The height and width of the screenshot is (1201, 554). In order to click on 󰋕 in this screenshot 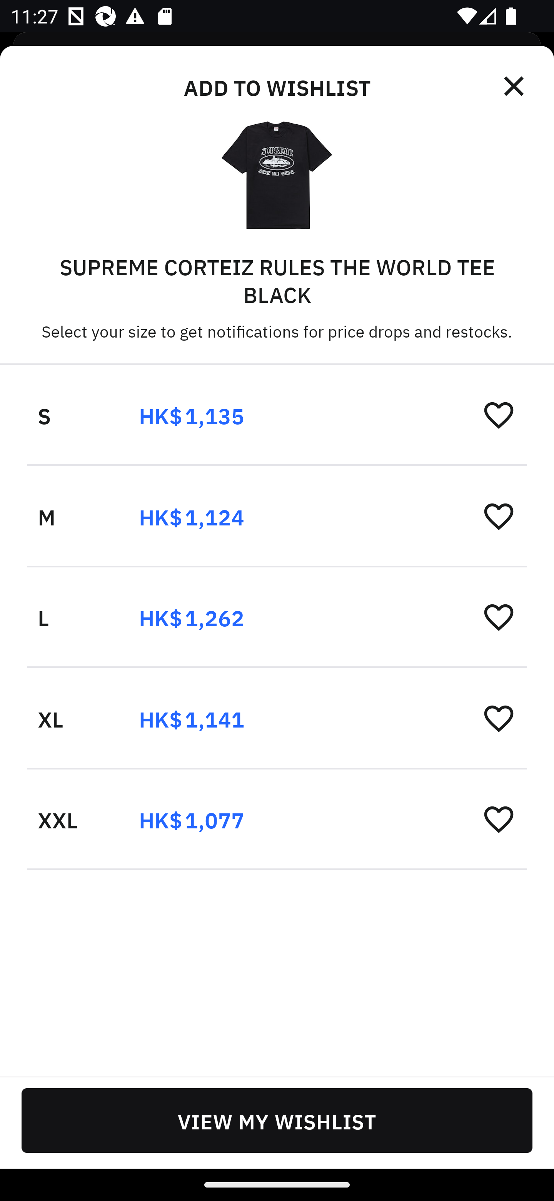, I will do `click(499, 516)`.